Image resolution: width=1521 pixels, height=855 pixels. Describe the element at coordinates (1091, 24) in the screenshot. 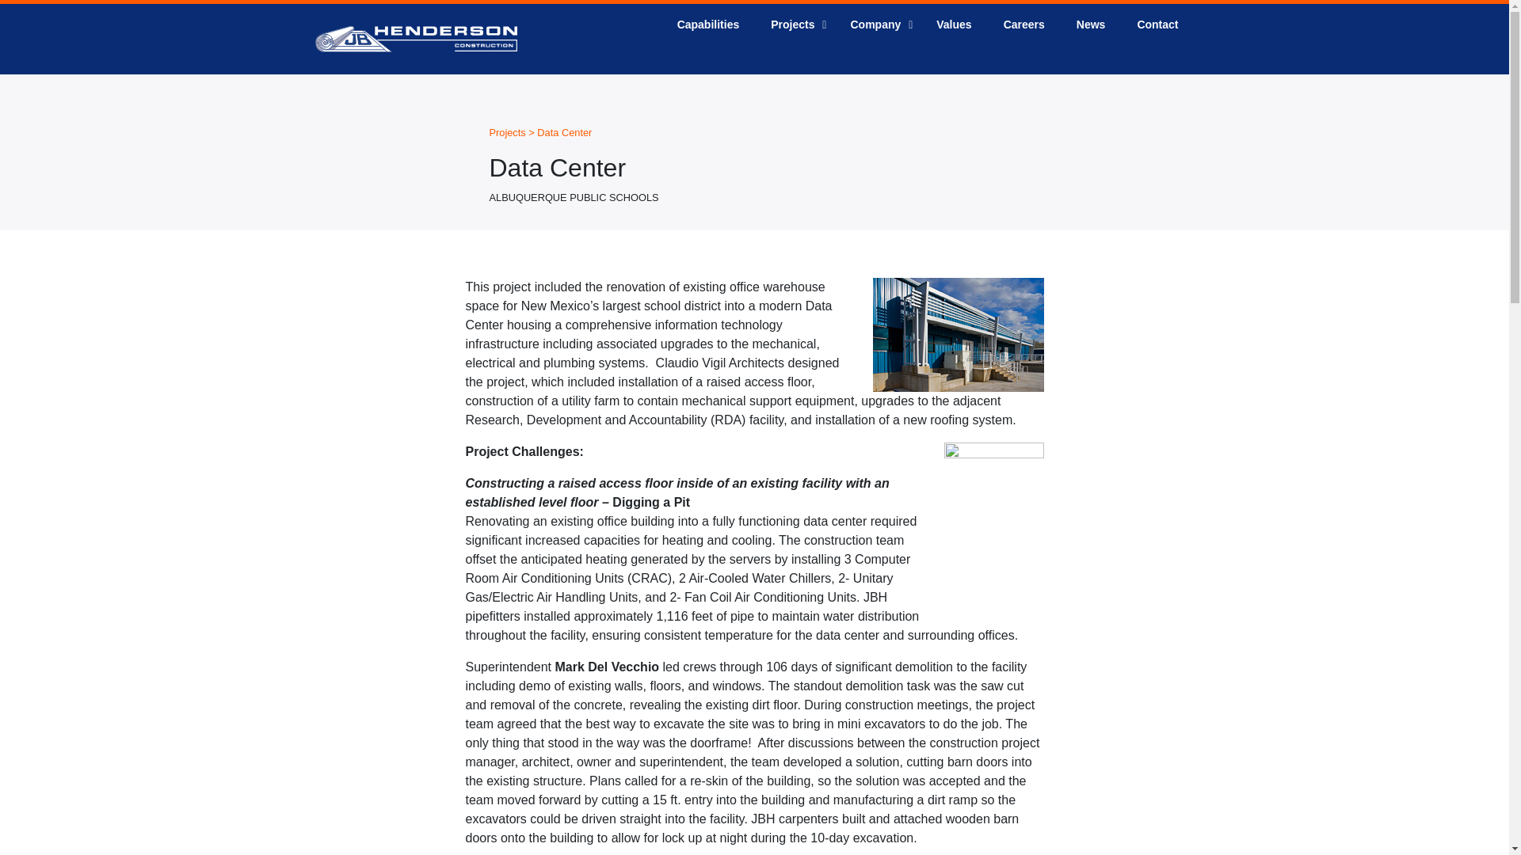

I see `Contact` at that location.